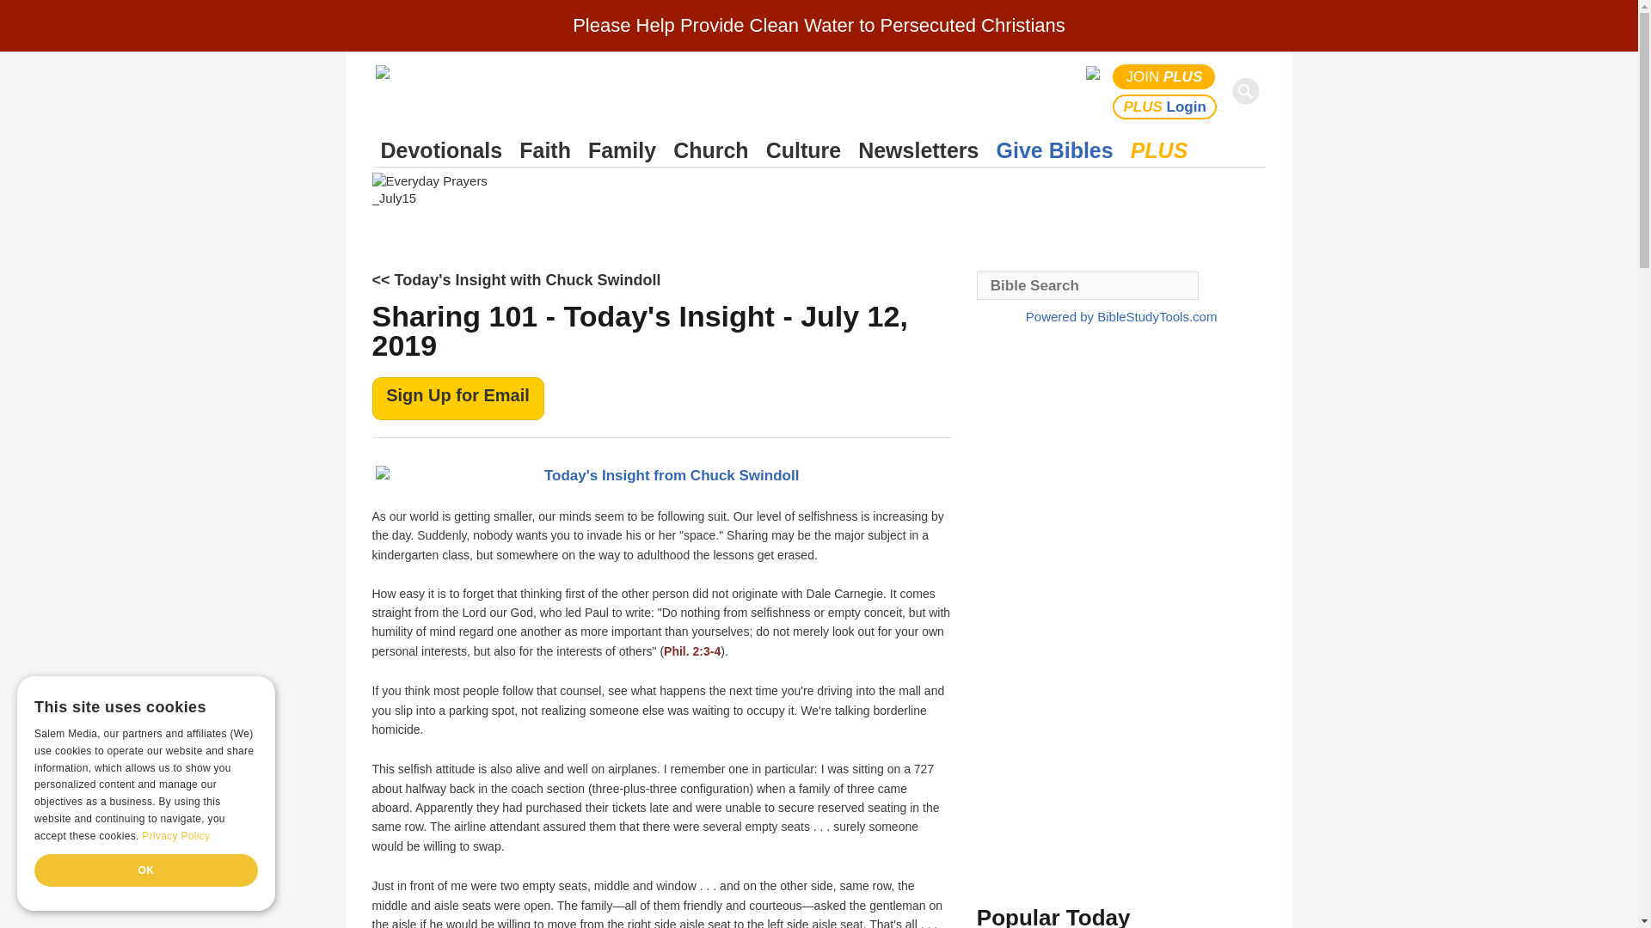 Image resolution: width=1651 pixels, height=928 pixels. What do you see at coordinates (1249, 91) in the screenshot?
I see `Search` at bounding box center [1249, 91].